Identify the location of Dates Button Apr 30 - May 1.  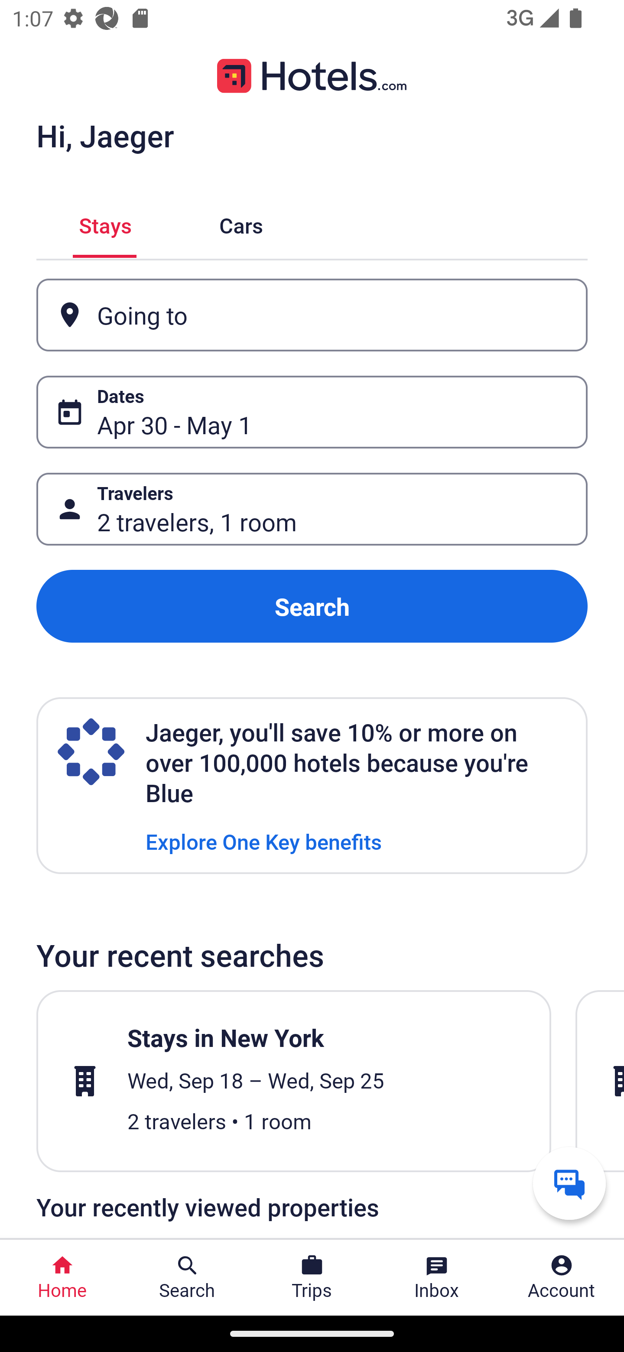
(312, 412).